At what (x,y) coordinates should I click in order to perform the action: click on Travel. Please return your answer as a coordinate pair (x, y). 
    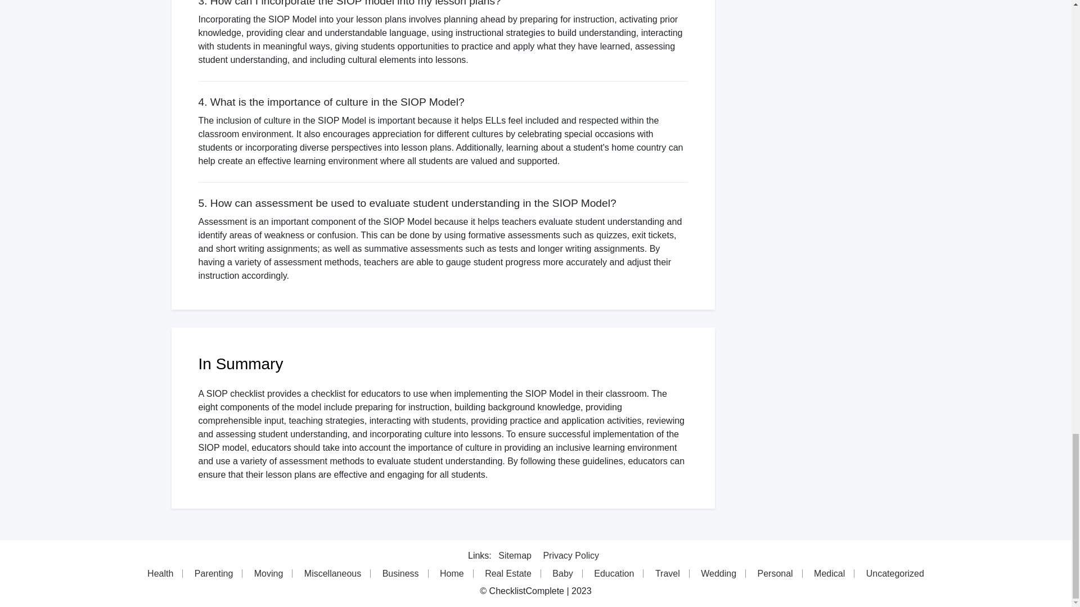
    Looking at the image, I should click on (668, 573).